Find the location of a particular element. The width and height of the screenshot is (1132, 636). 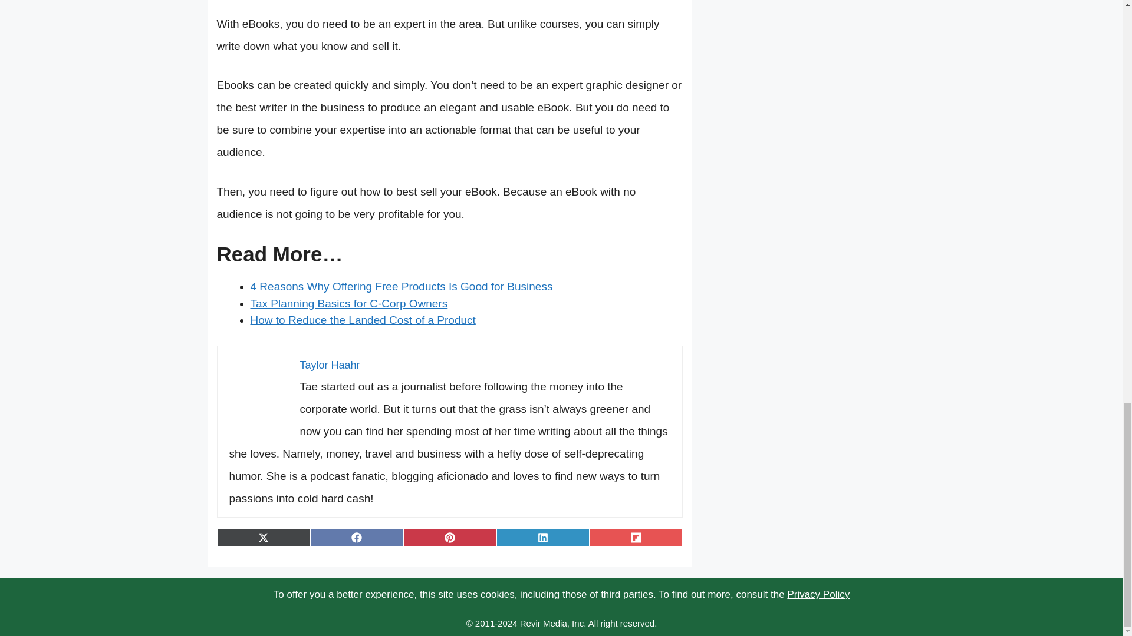

Taylor Haahr is located at coordinates (330, 365).